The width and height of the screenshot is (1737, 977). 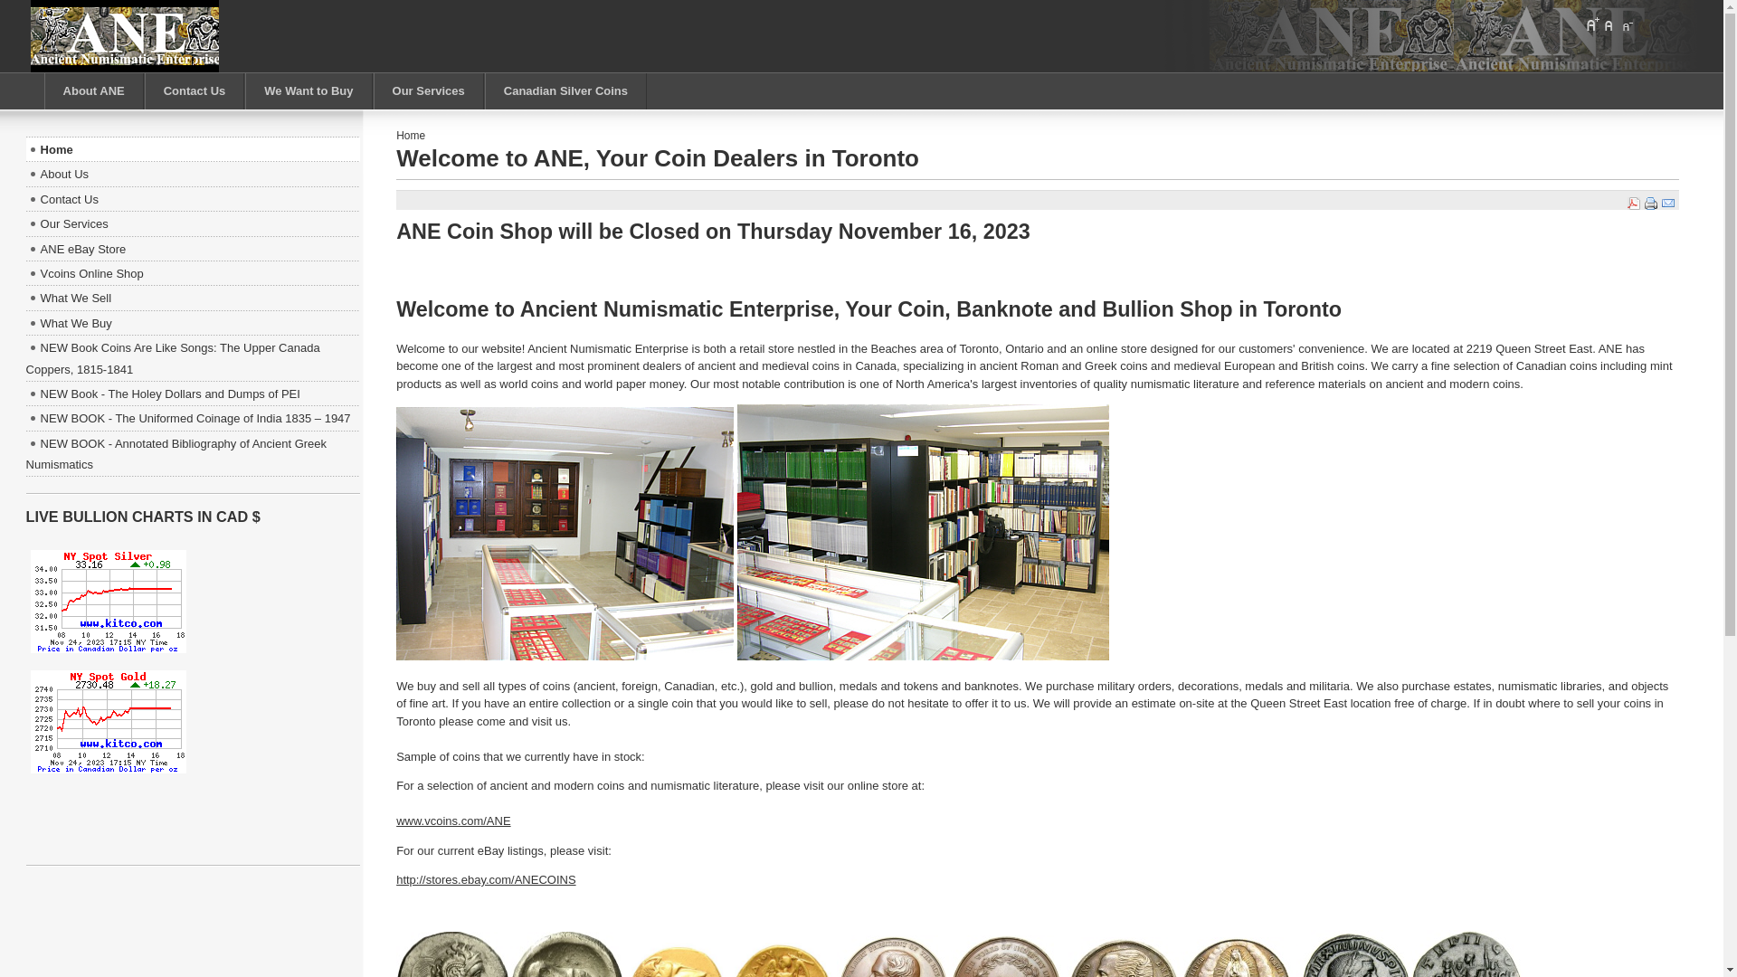 What do you see at coordinates (194, 150) in the screenshot?
I see `Home` at bounding box center [194, 150].